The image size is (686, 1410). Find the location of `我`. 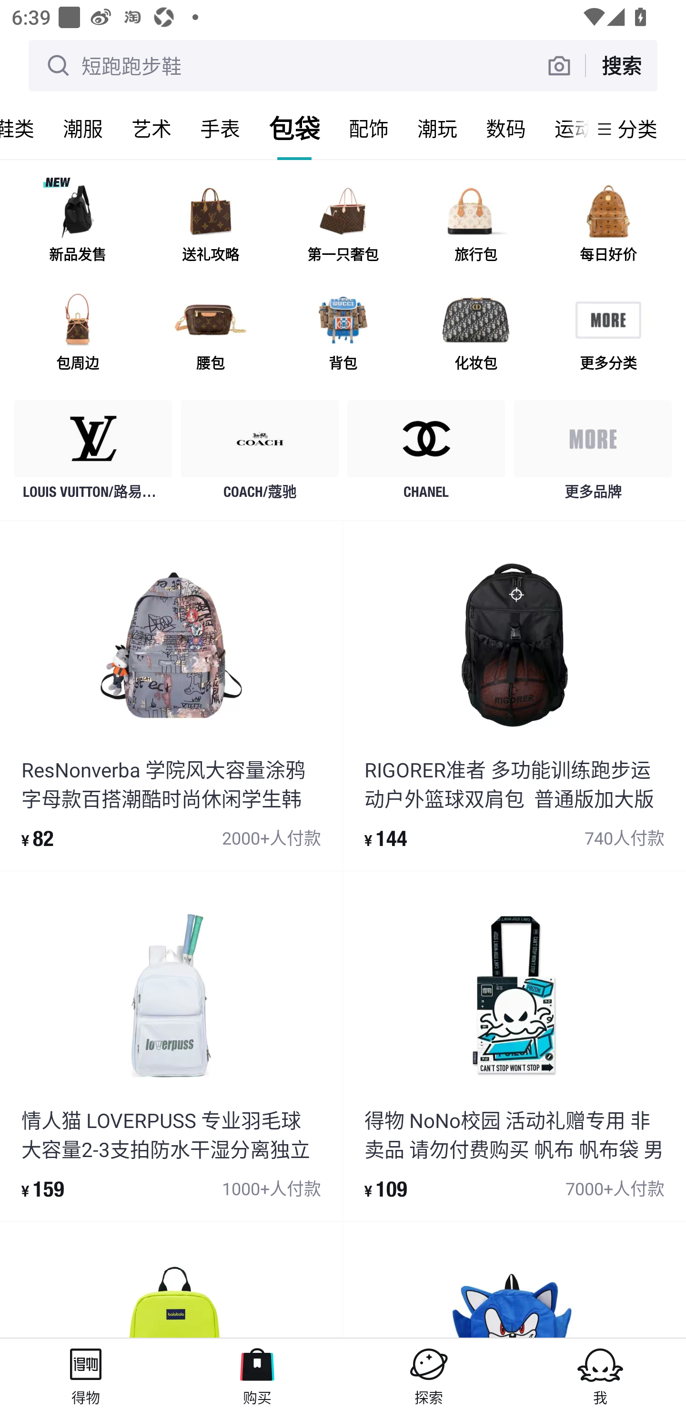

我 is located at coordinates (600, 1374).